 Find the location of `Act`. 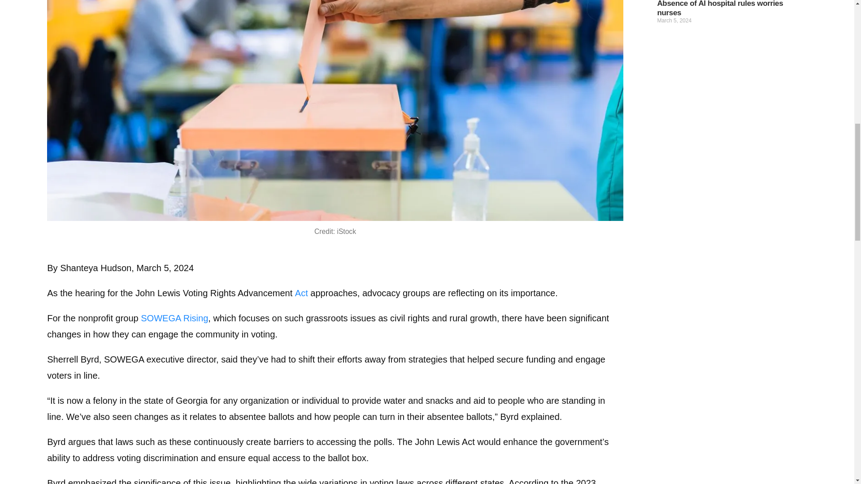

Act is located at coordinates (301, 293).